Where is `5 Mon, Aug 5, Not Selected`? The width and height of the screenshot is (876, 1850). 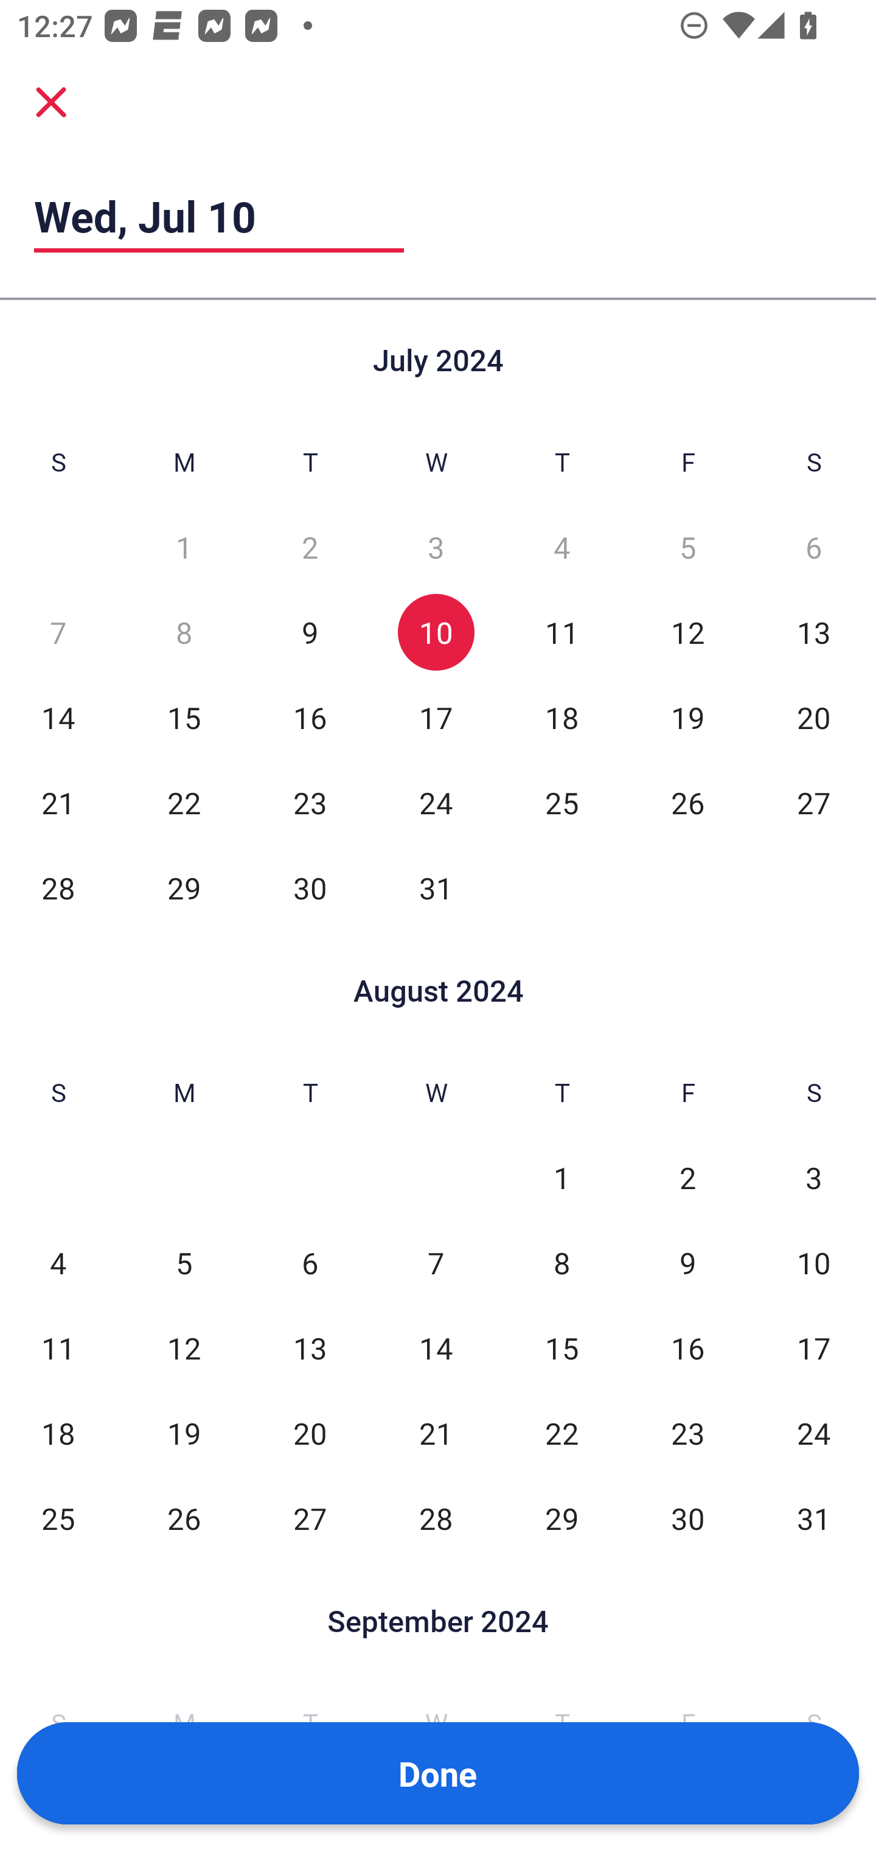 5 Mon, Aug 5, Not Selected is located at coordinates (184, 1263).